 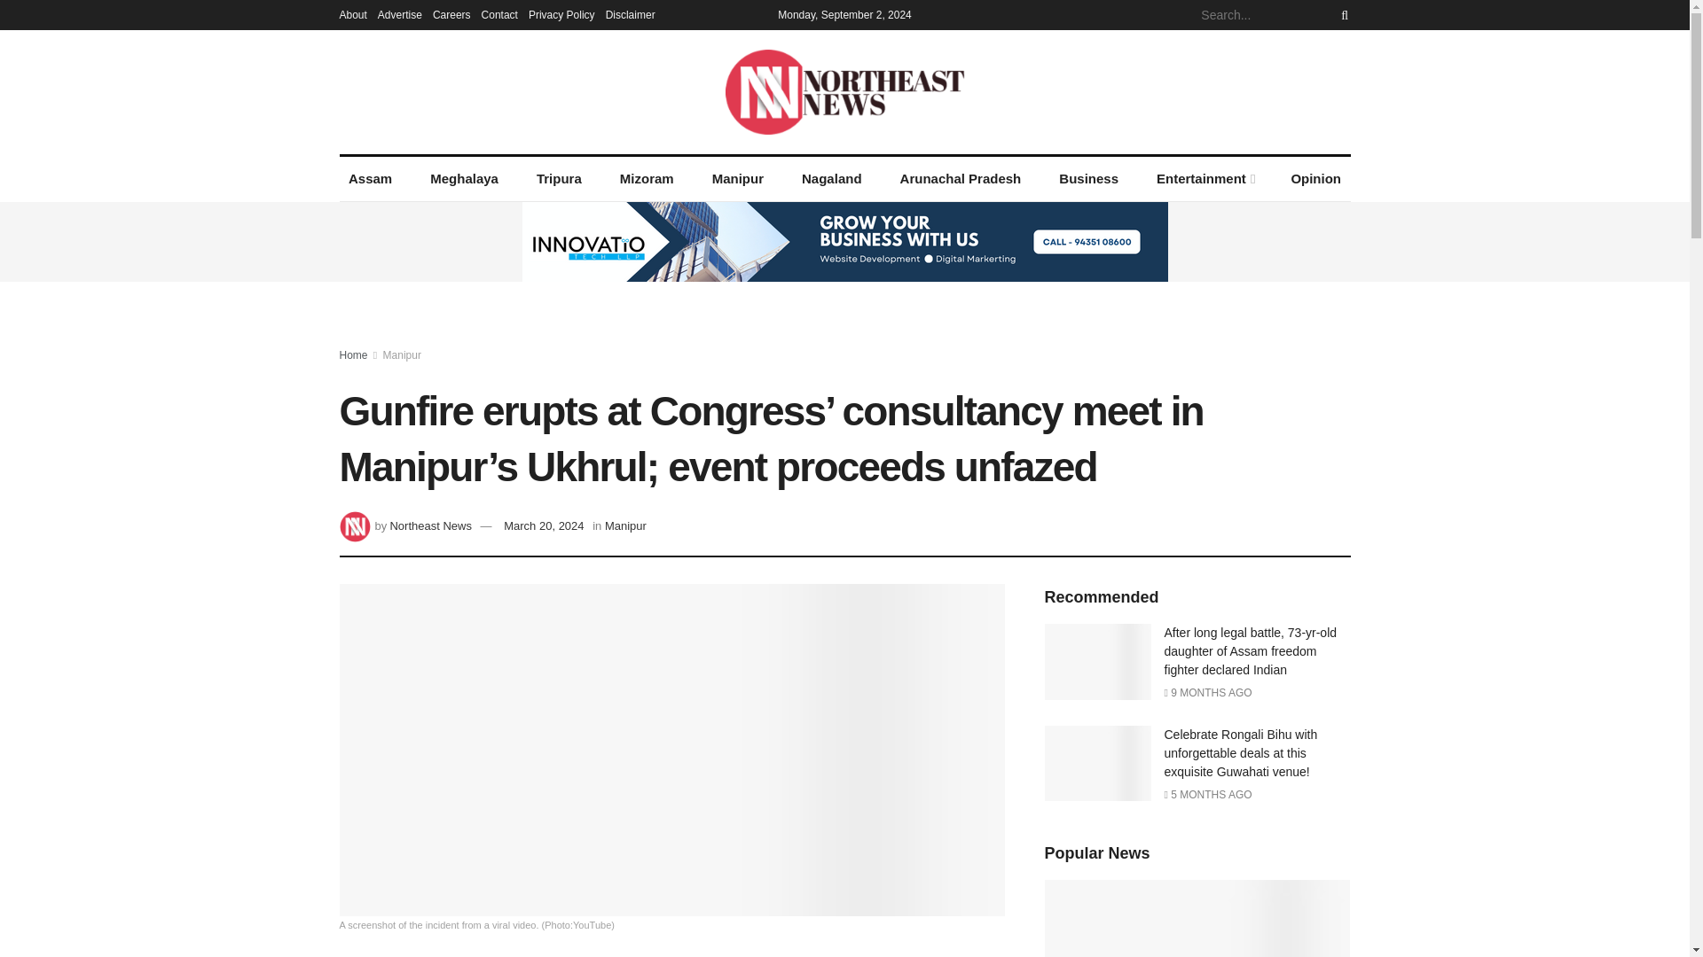 I want to click on Careers, so click(x=451, y=14).